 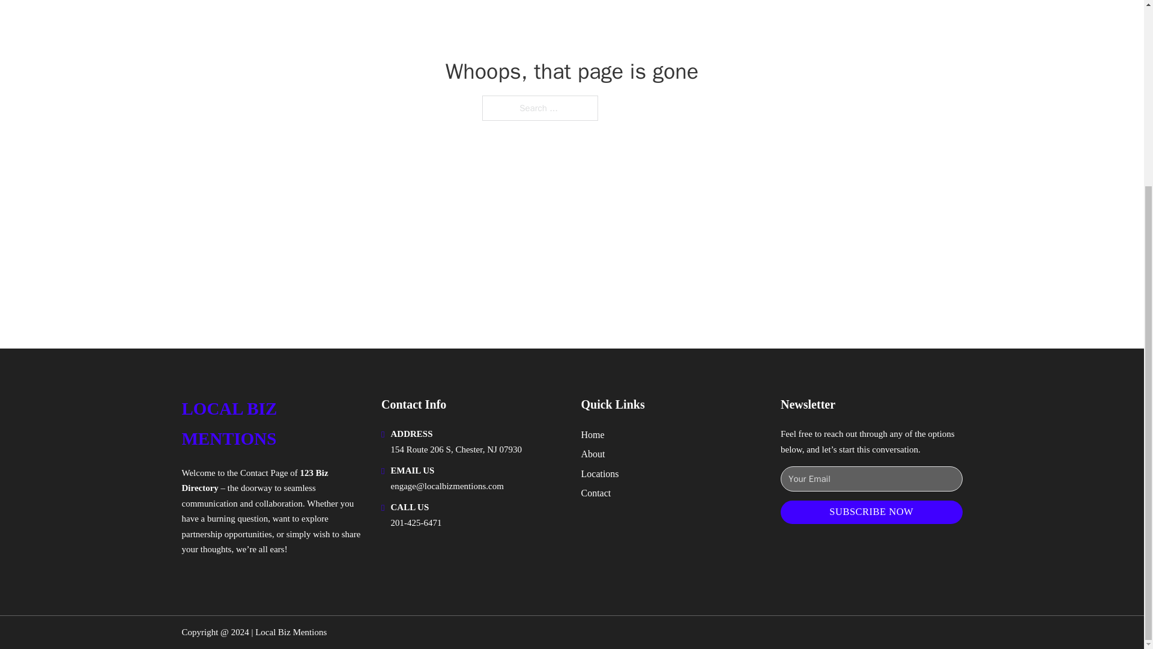 I want to click on About, so click(x=593, y=453).